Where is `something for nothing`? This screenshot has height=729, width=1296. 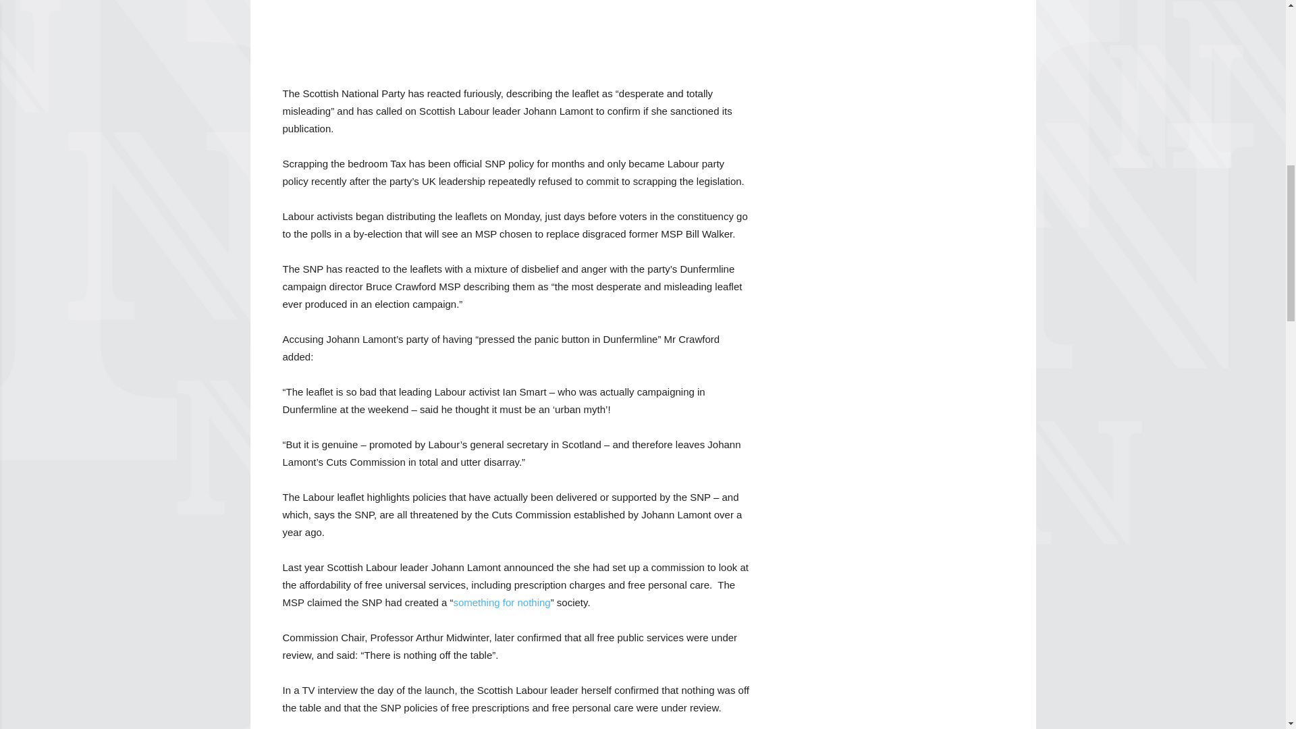 something for nothing is located at coordinates (501, 602).